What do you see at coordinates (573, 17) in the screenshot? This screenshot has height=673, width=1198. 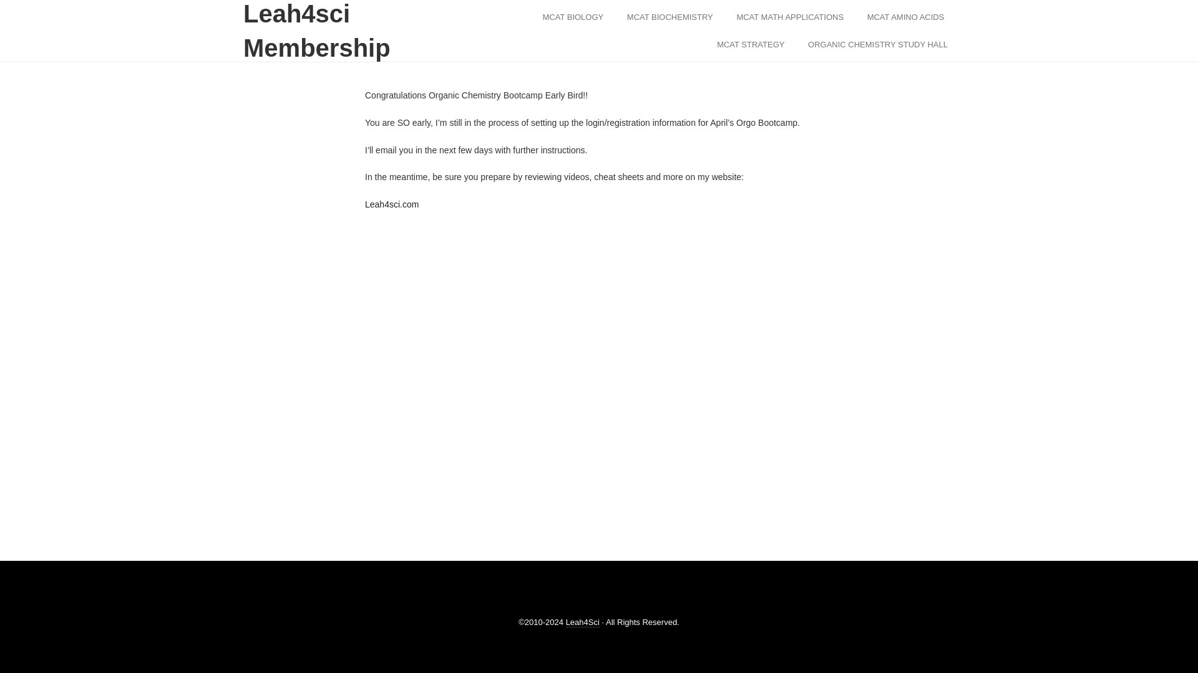 I see `MCAT BIOLOGY` at bounding box center [573, 17].